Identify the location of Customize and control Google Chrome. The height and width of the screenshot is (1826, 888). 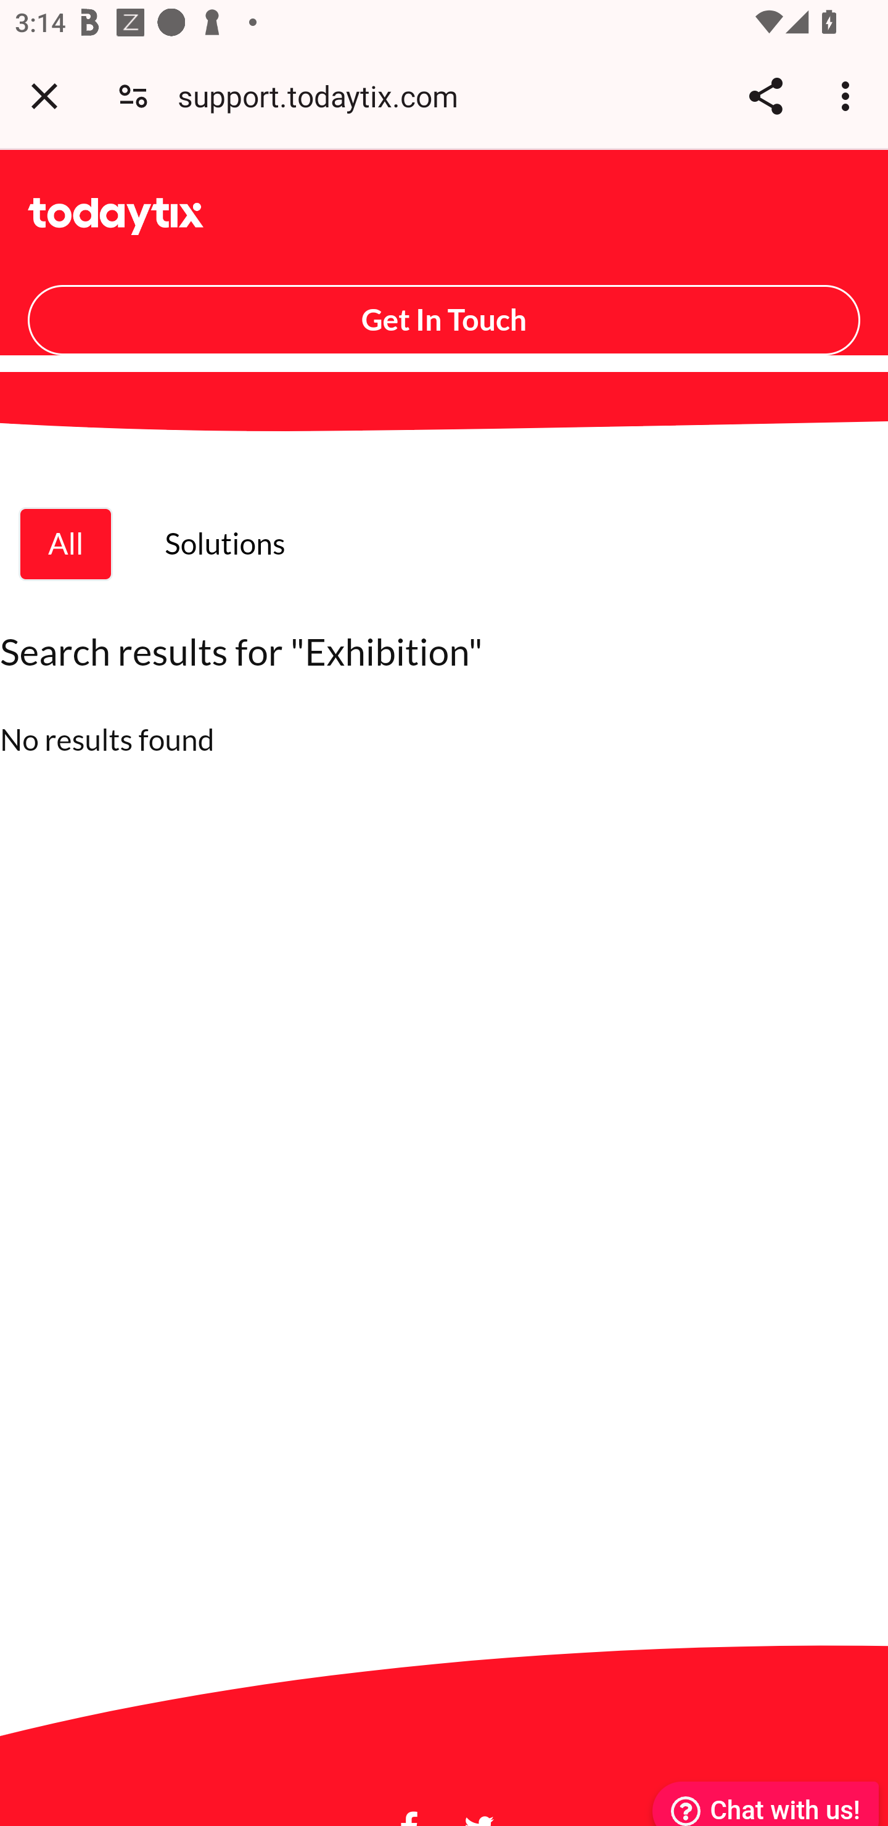
(849, 96).